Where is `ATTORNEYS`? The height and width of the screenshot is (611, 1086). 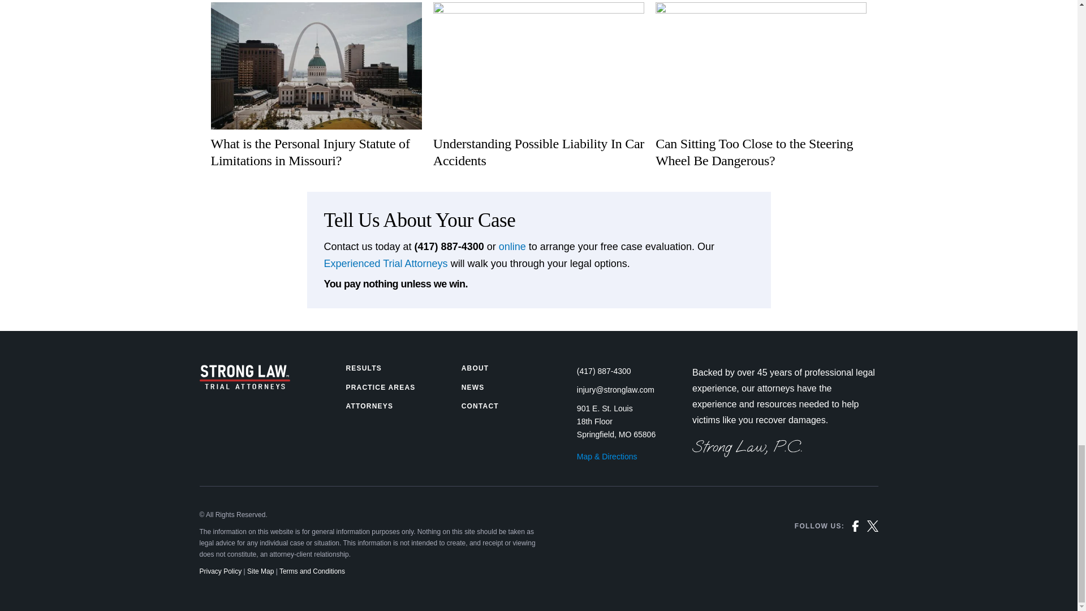 ATTORNEYS is located at coordinates (369, 406).